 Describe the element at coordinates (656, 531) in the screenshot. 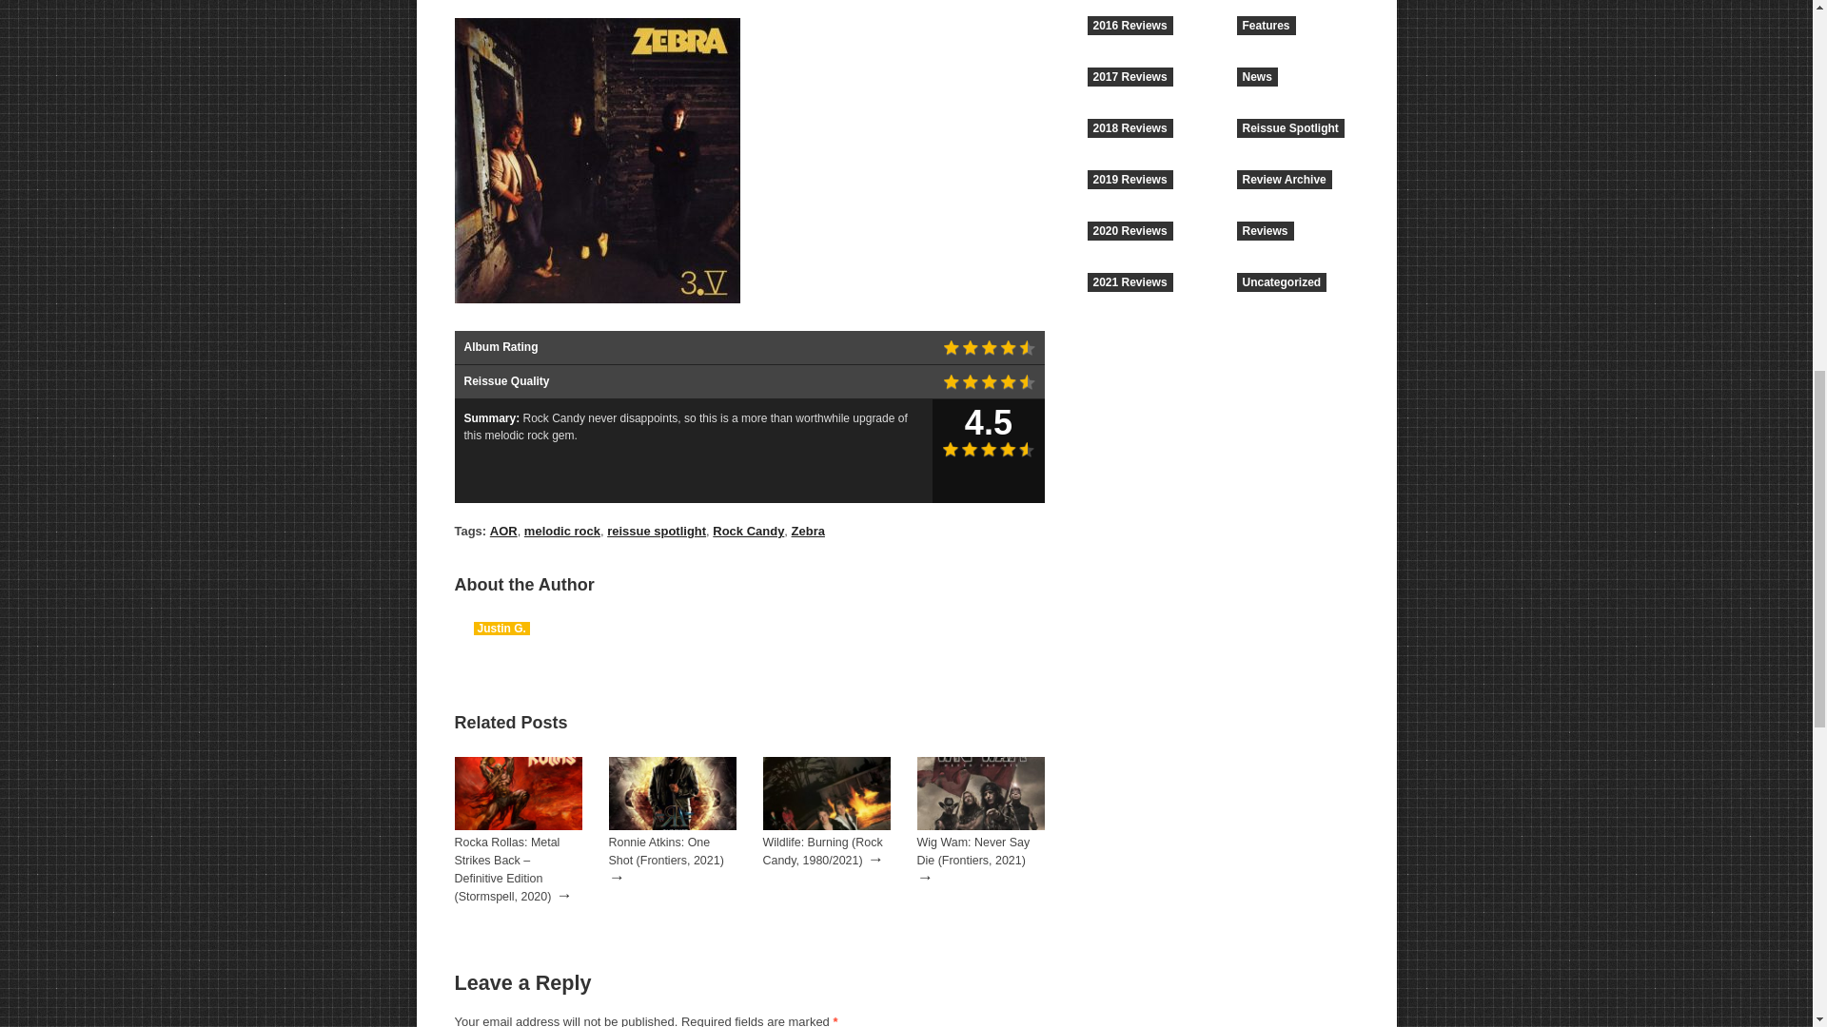

I see `reissue spotlight` at that location.